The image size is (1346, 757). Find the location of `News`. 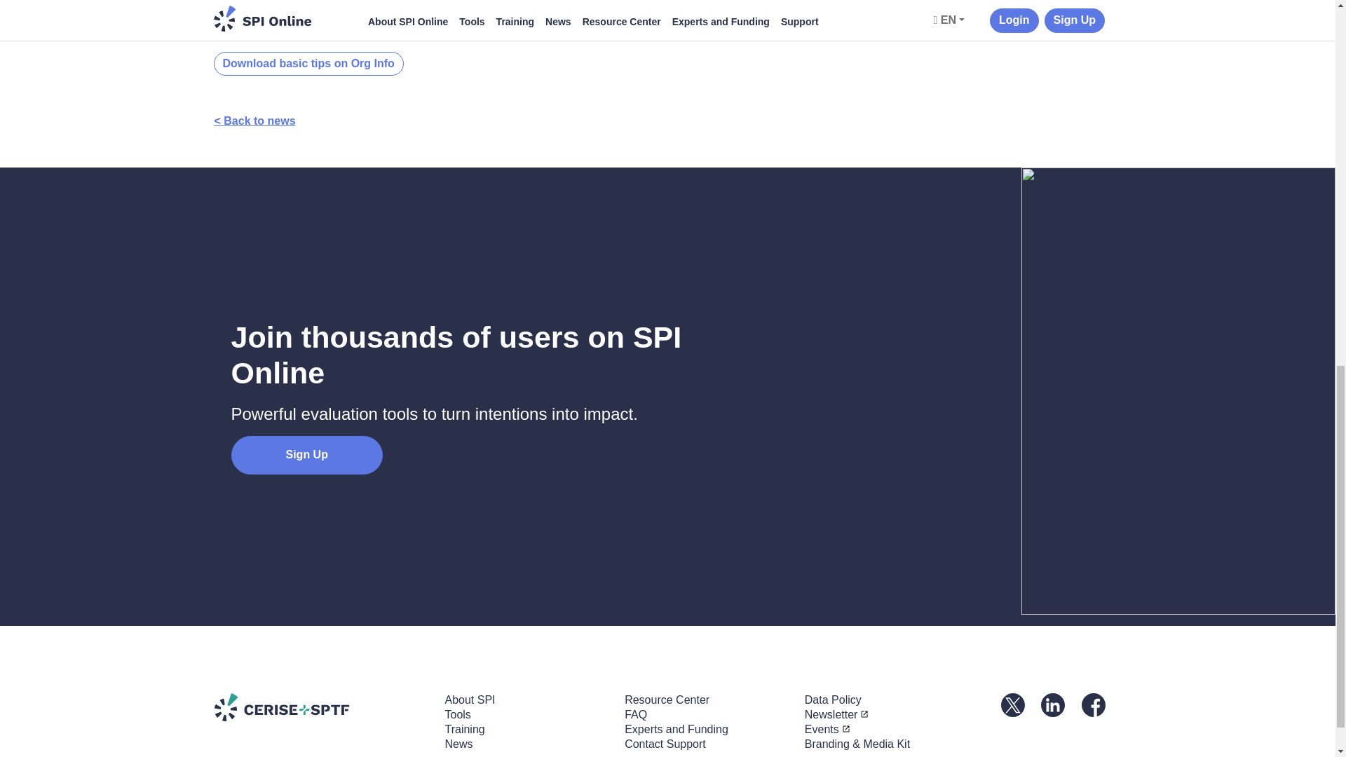

News is located at coordinates (458, 744).